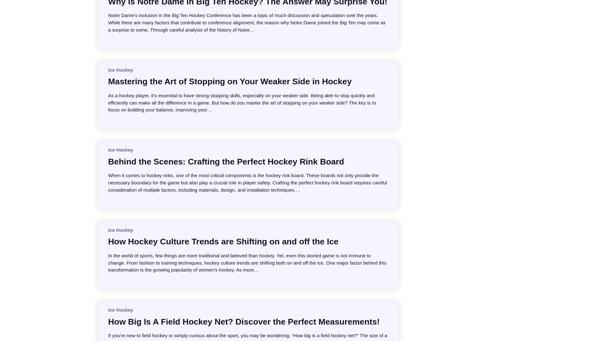 The image size is (607, 341). I want to click on Mastering the Art of Stopping on Your Weaker Side in Hockey, so click(230, 81).